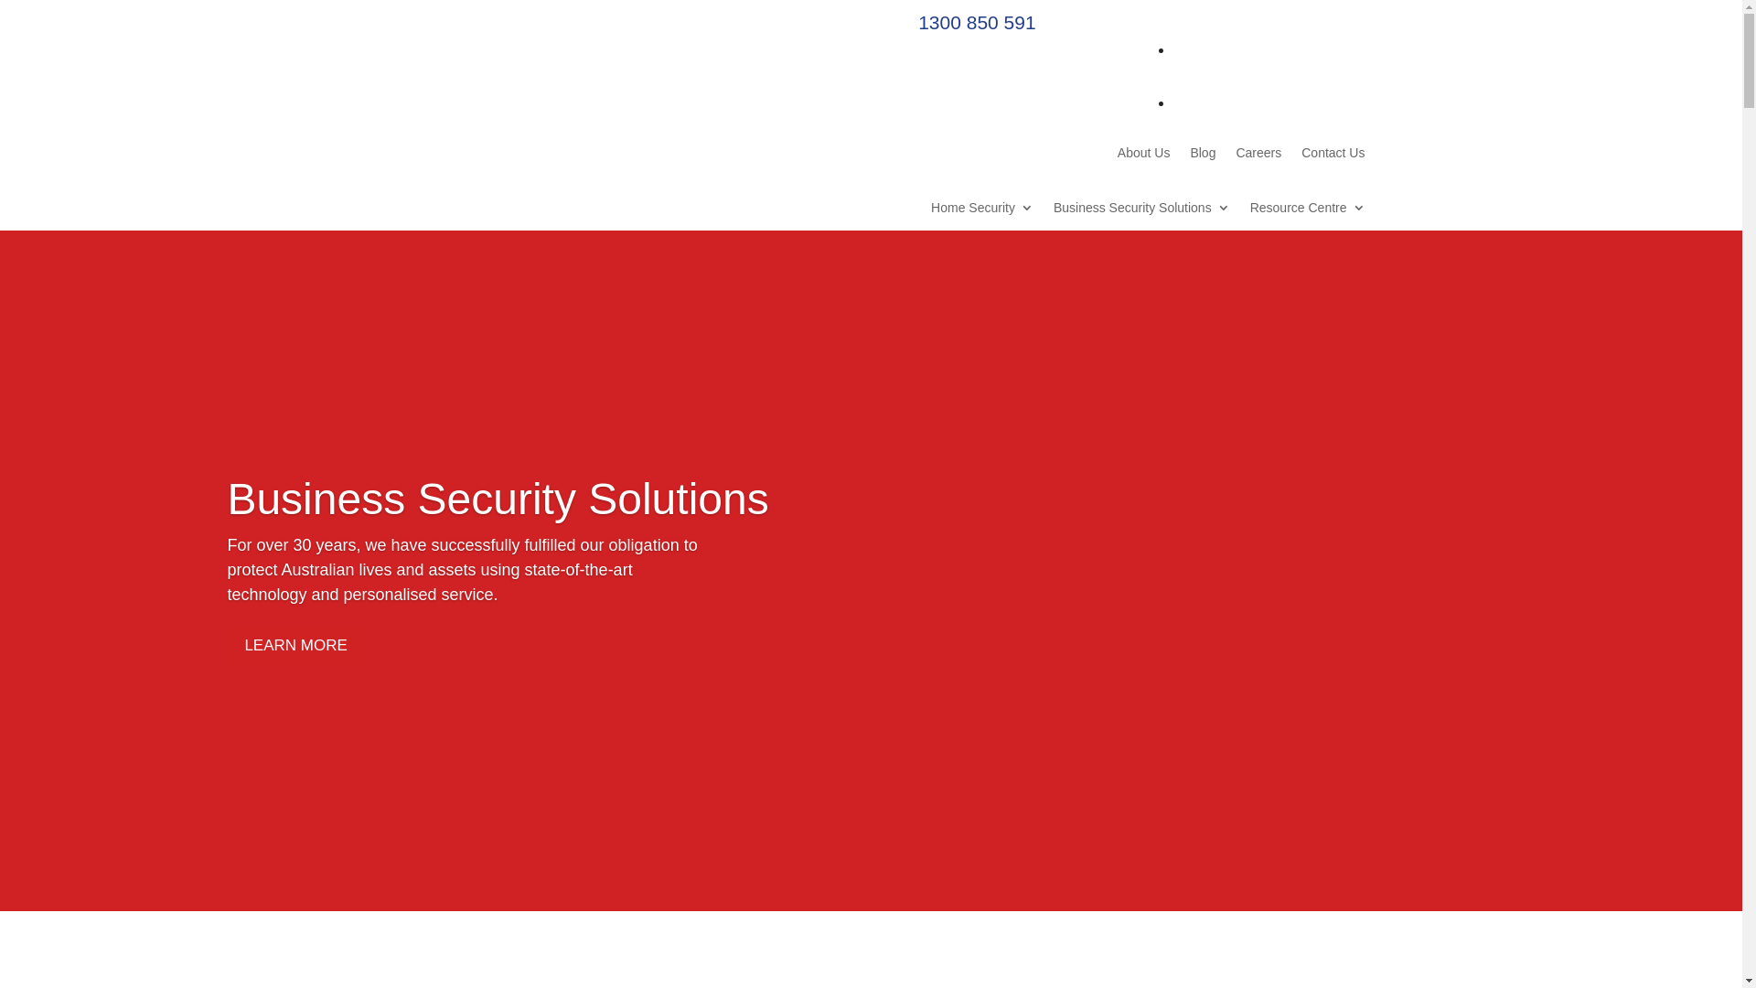 The width and height of the screenshot is (1756, 988). I want to click on LEARN MORE, so click(295, 646).